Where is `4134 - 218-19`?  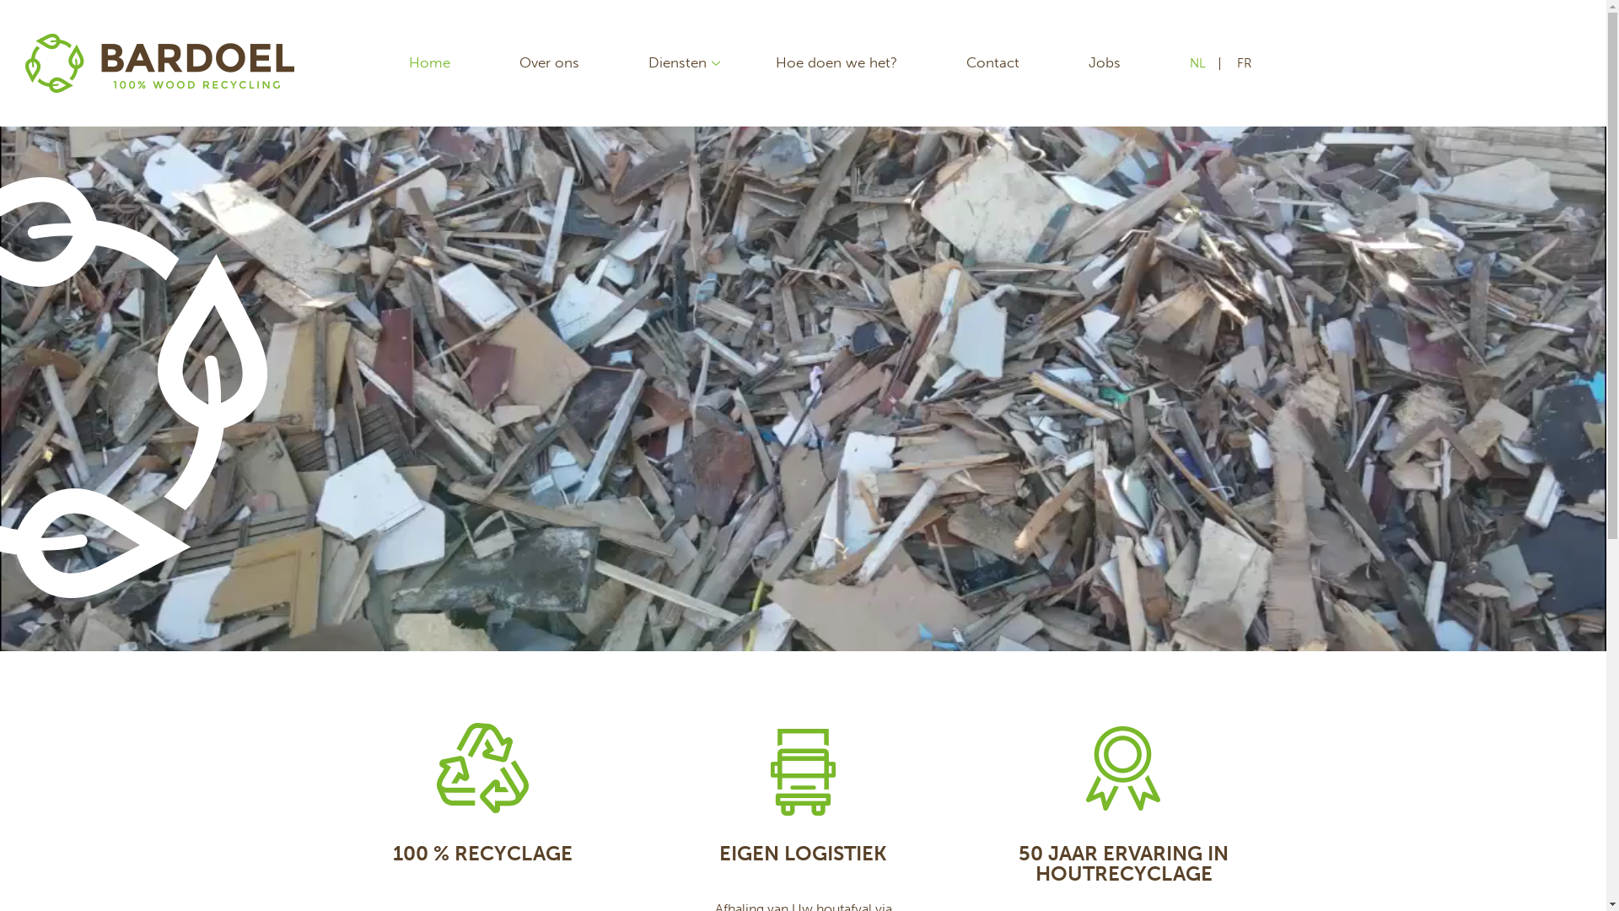 4134 - 218-19 is located at coordinates (803, 389).